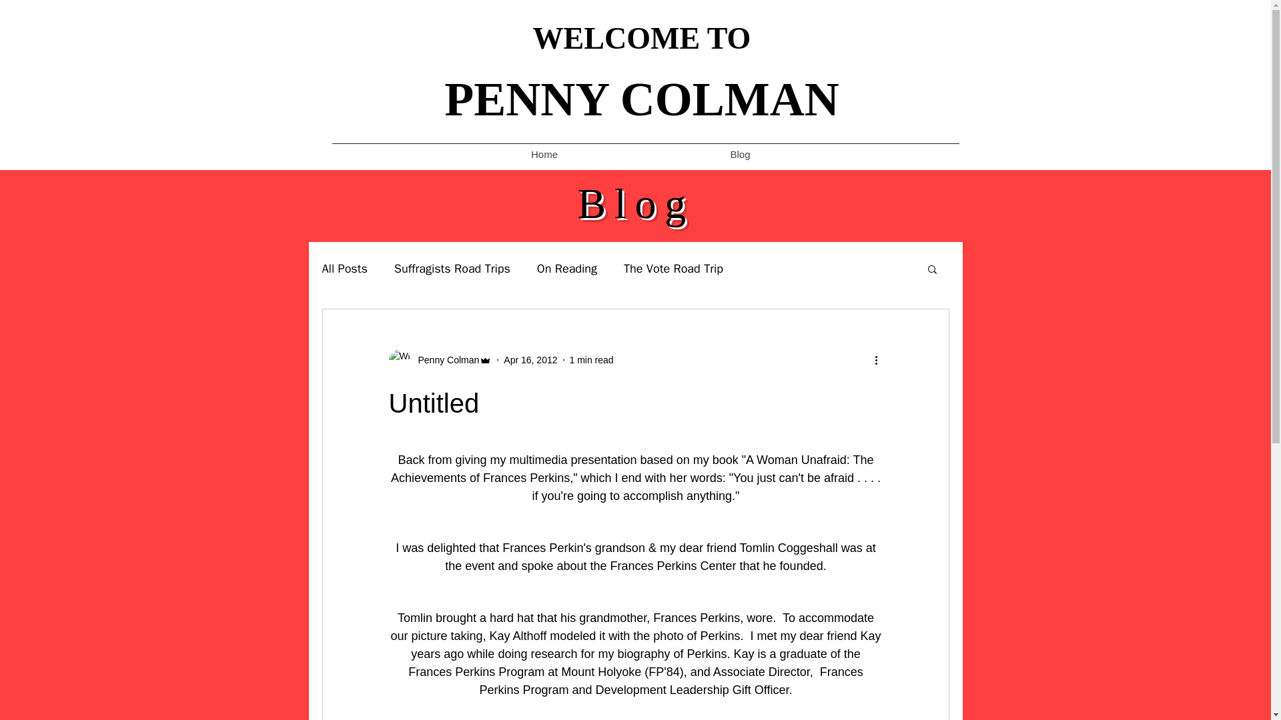 The height and width of the screenshot is (720, 1281). Describe the element at coordinates (566, 268) in the screenshot. I see `On Reading` at that location.